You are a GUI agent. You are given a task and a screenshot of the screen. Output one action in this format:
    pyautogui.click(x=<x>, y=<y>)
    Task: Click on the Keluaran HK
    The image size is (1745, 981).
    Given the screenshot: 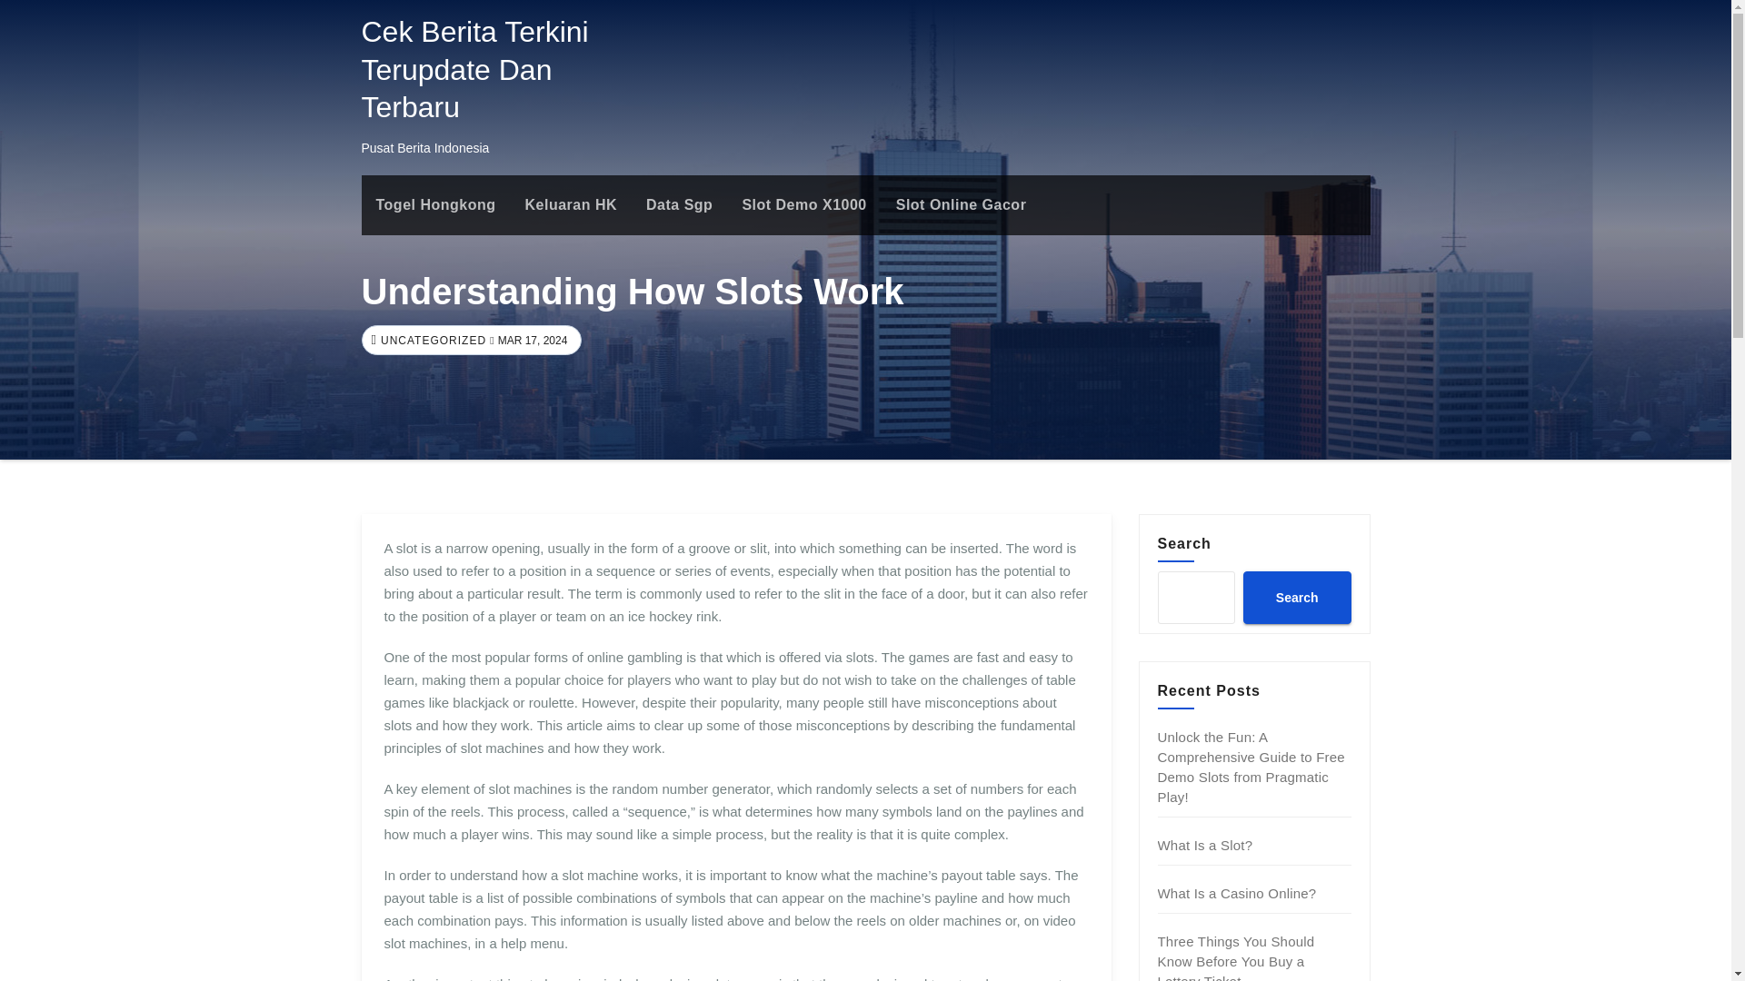 What is the action you would take?
    pyautogui.click(x=571, y=205)
    